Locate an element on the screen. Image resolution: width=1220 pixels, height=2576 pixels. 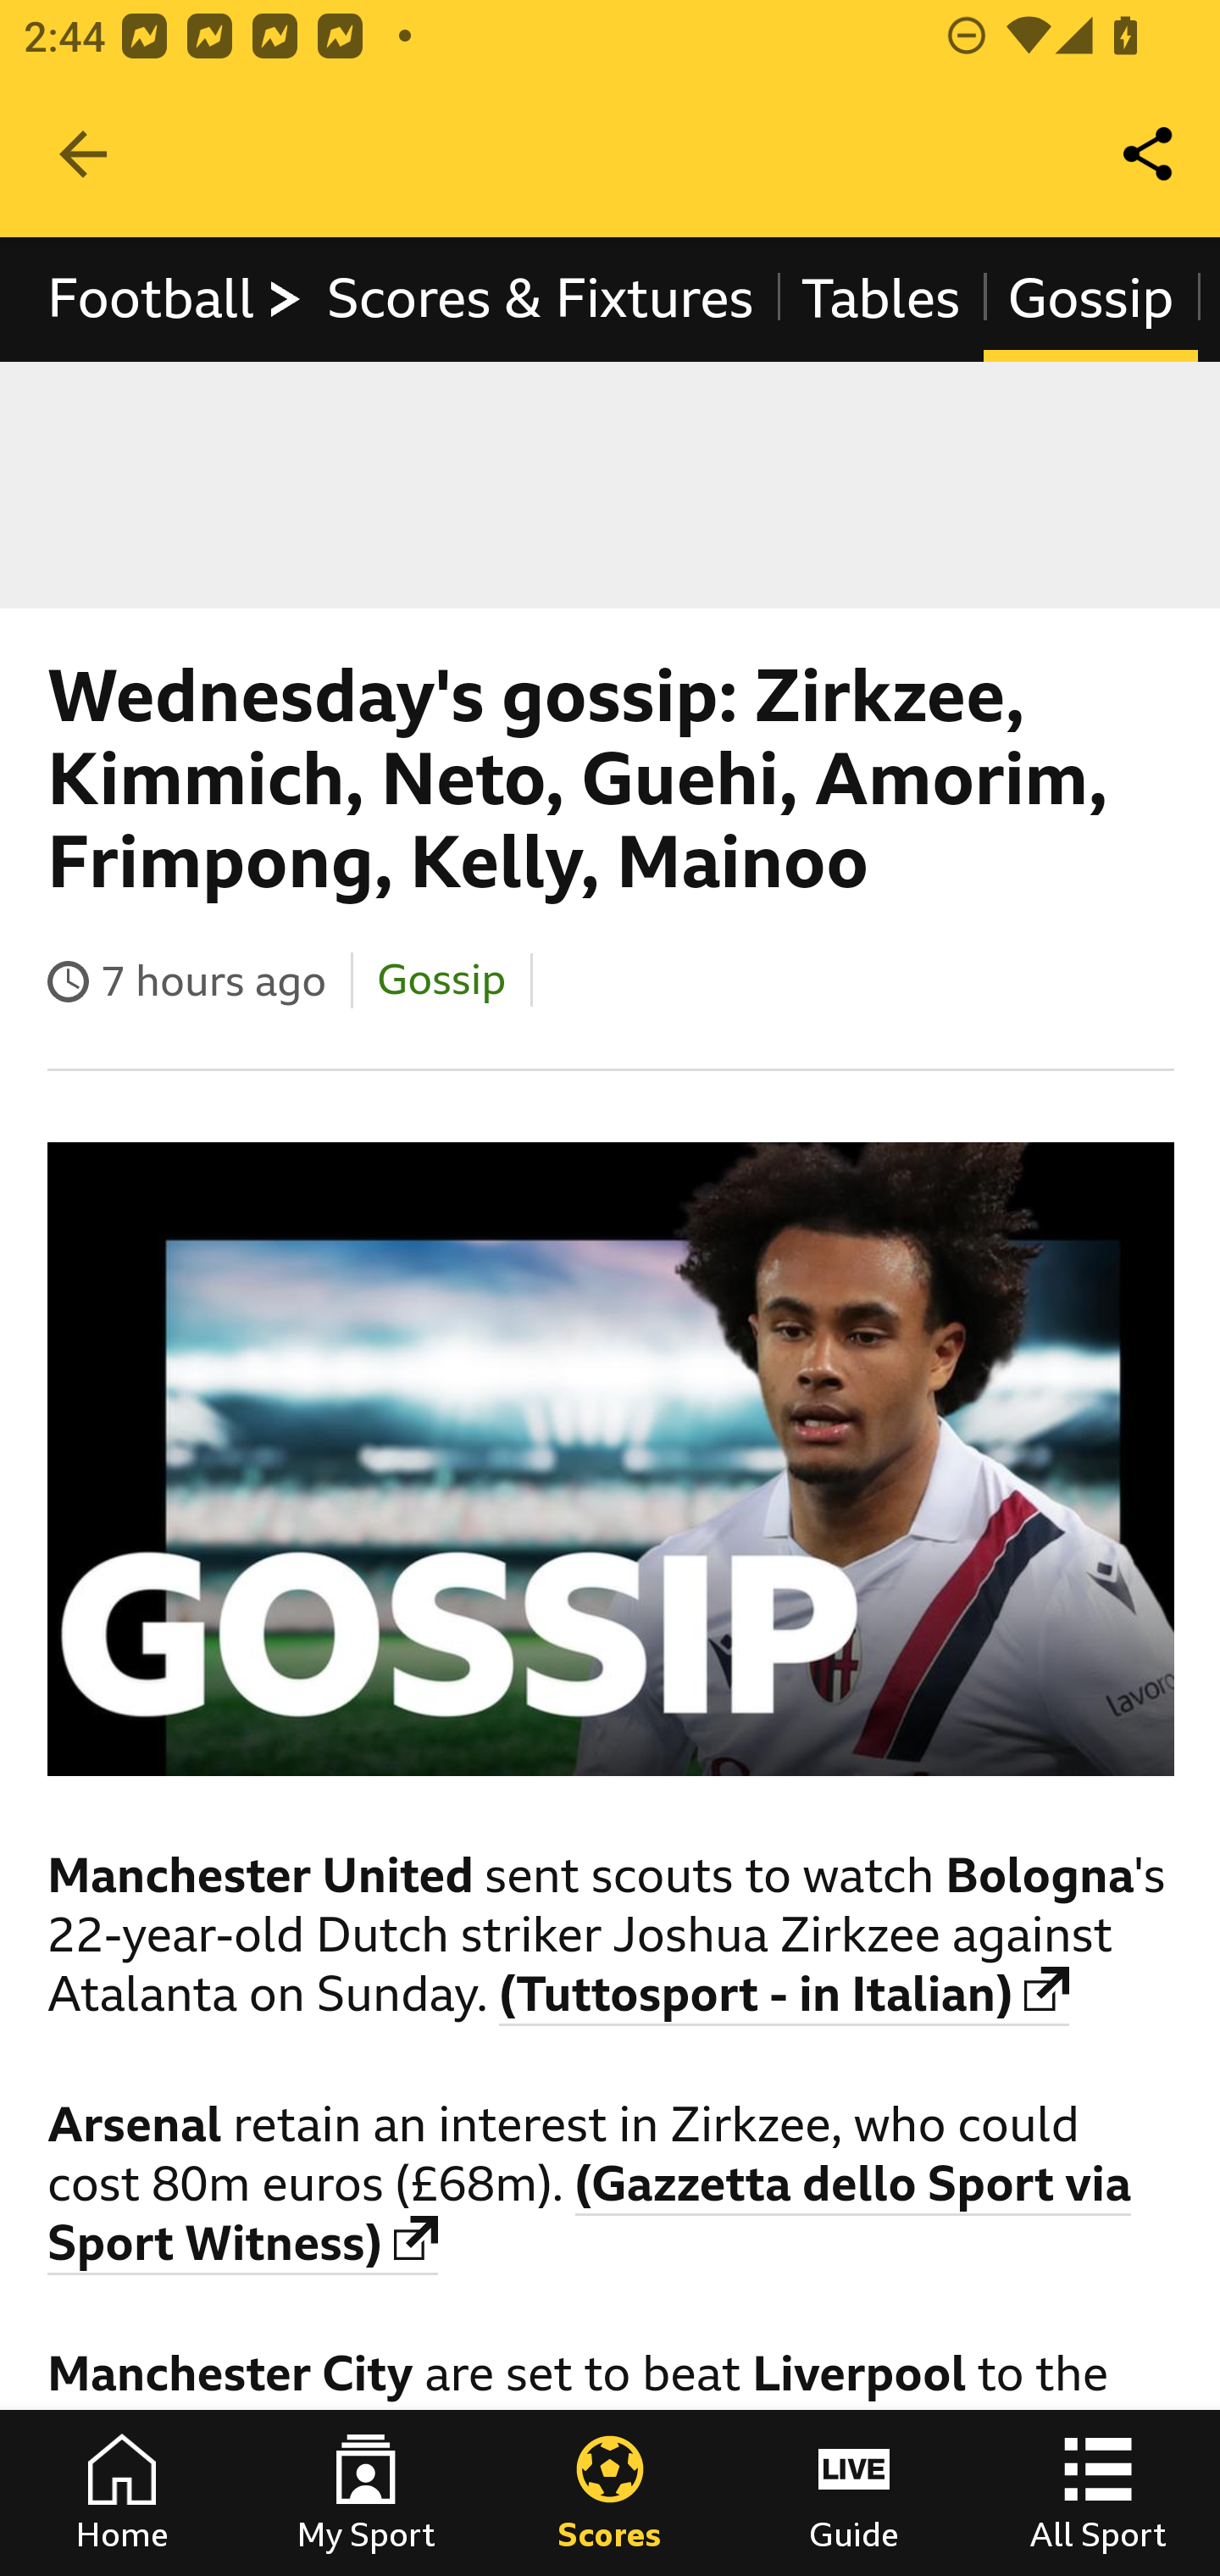
Scores & Fixtures is located at coordinates (541, 298).